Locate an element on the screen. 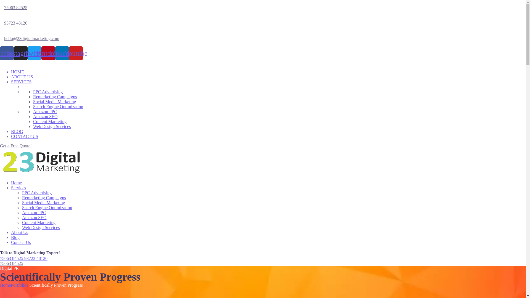 The height and width of the screenshot is (298, 530). ABOUT US is located at coordinates (22, 77).